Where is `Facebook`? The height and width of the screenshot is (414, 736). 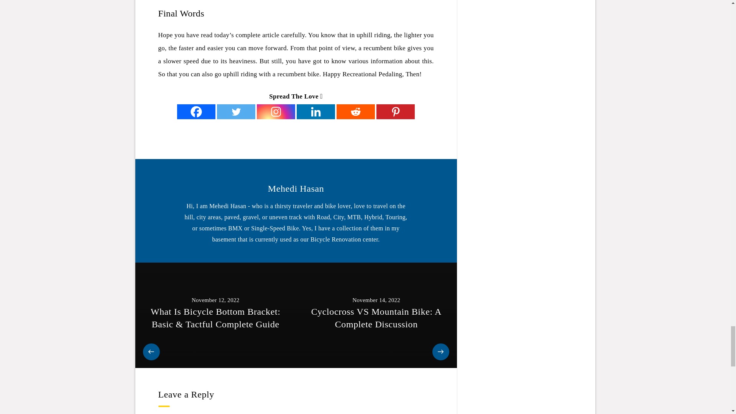
Facebook is located at coordinates (196, 112).